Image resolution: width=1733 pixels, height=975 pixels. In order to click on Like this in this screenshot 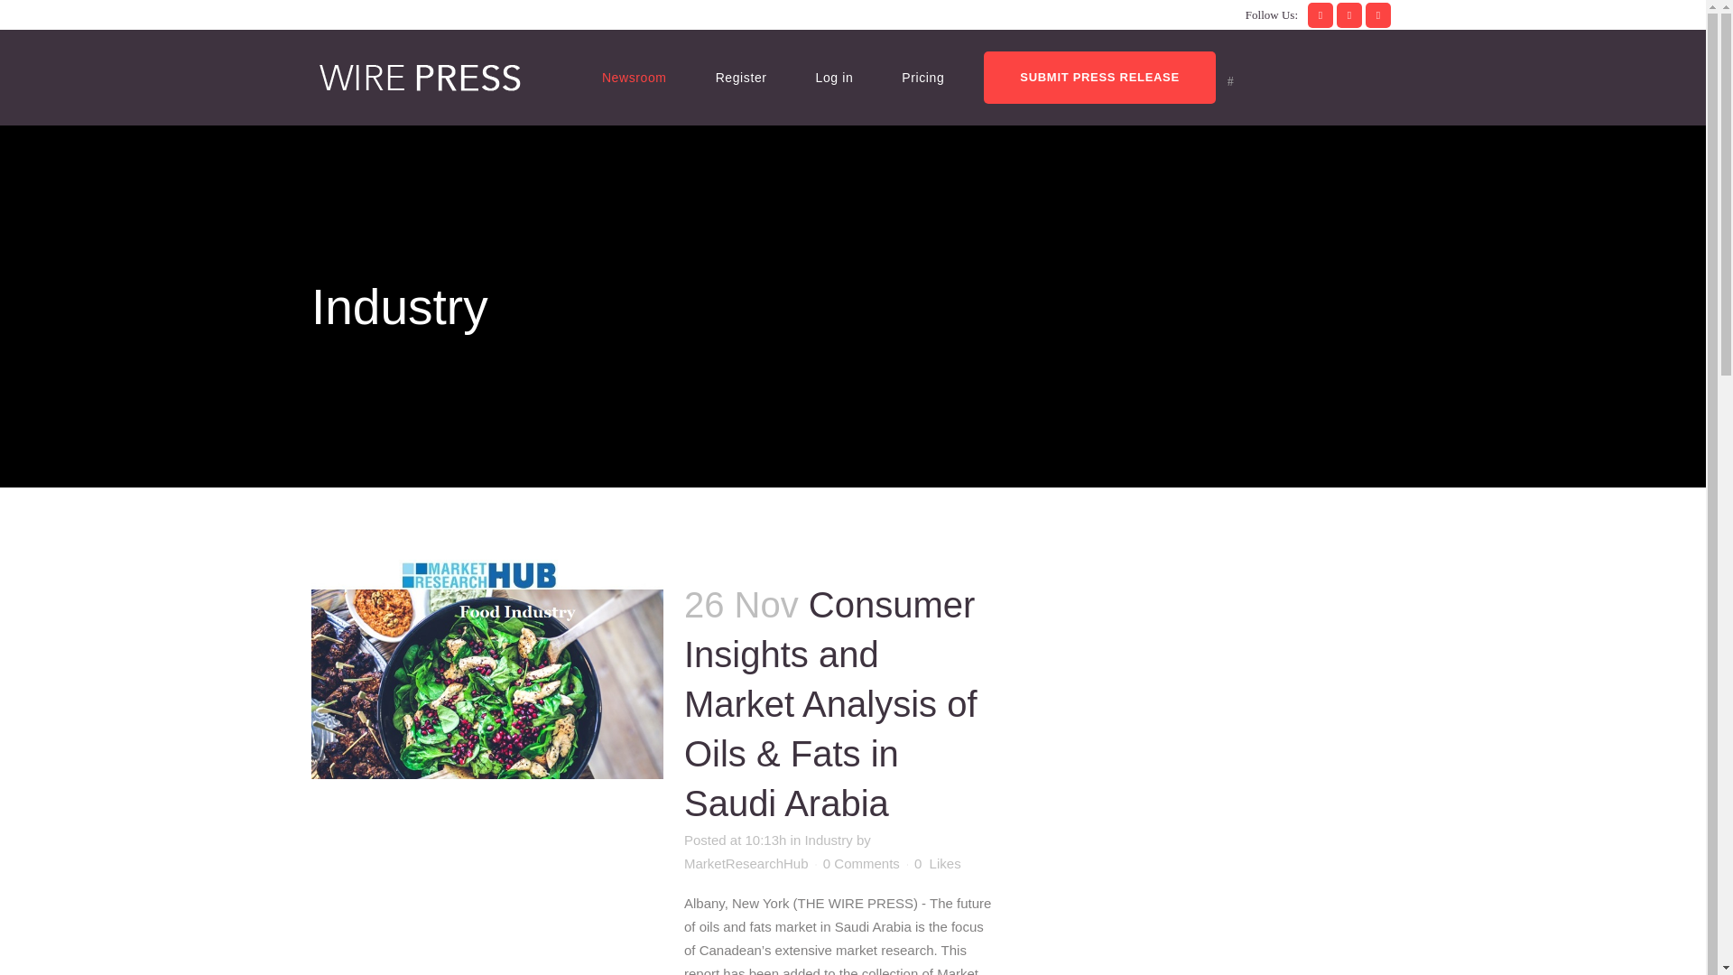, I will do `click(938, 864)`.